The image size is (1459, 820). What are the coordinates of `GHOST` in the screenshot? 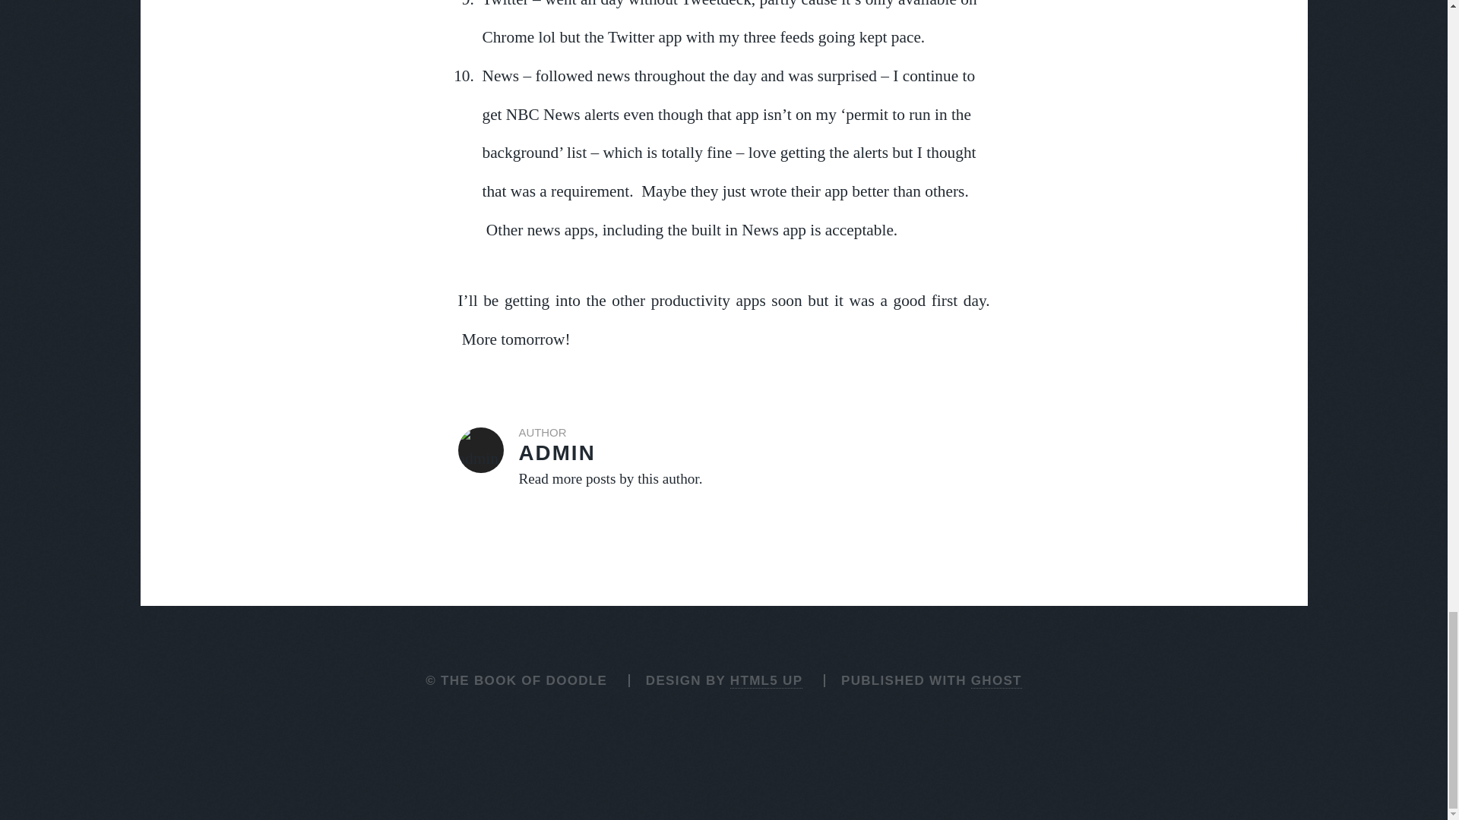 It's located at (997, 680).